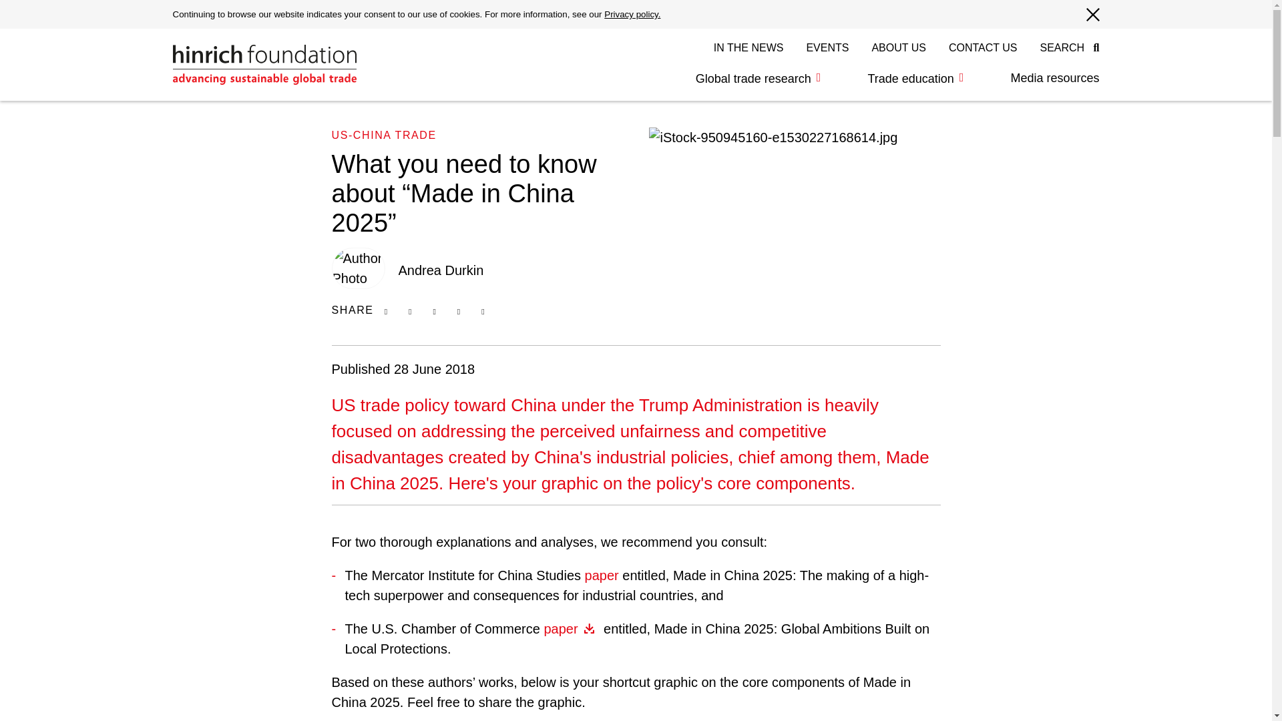 The width and height of the screenshot is (1282, 721). Describe the element at coordinates (1043, 78) in the screenshot. I see `Media resources` at that location.